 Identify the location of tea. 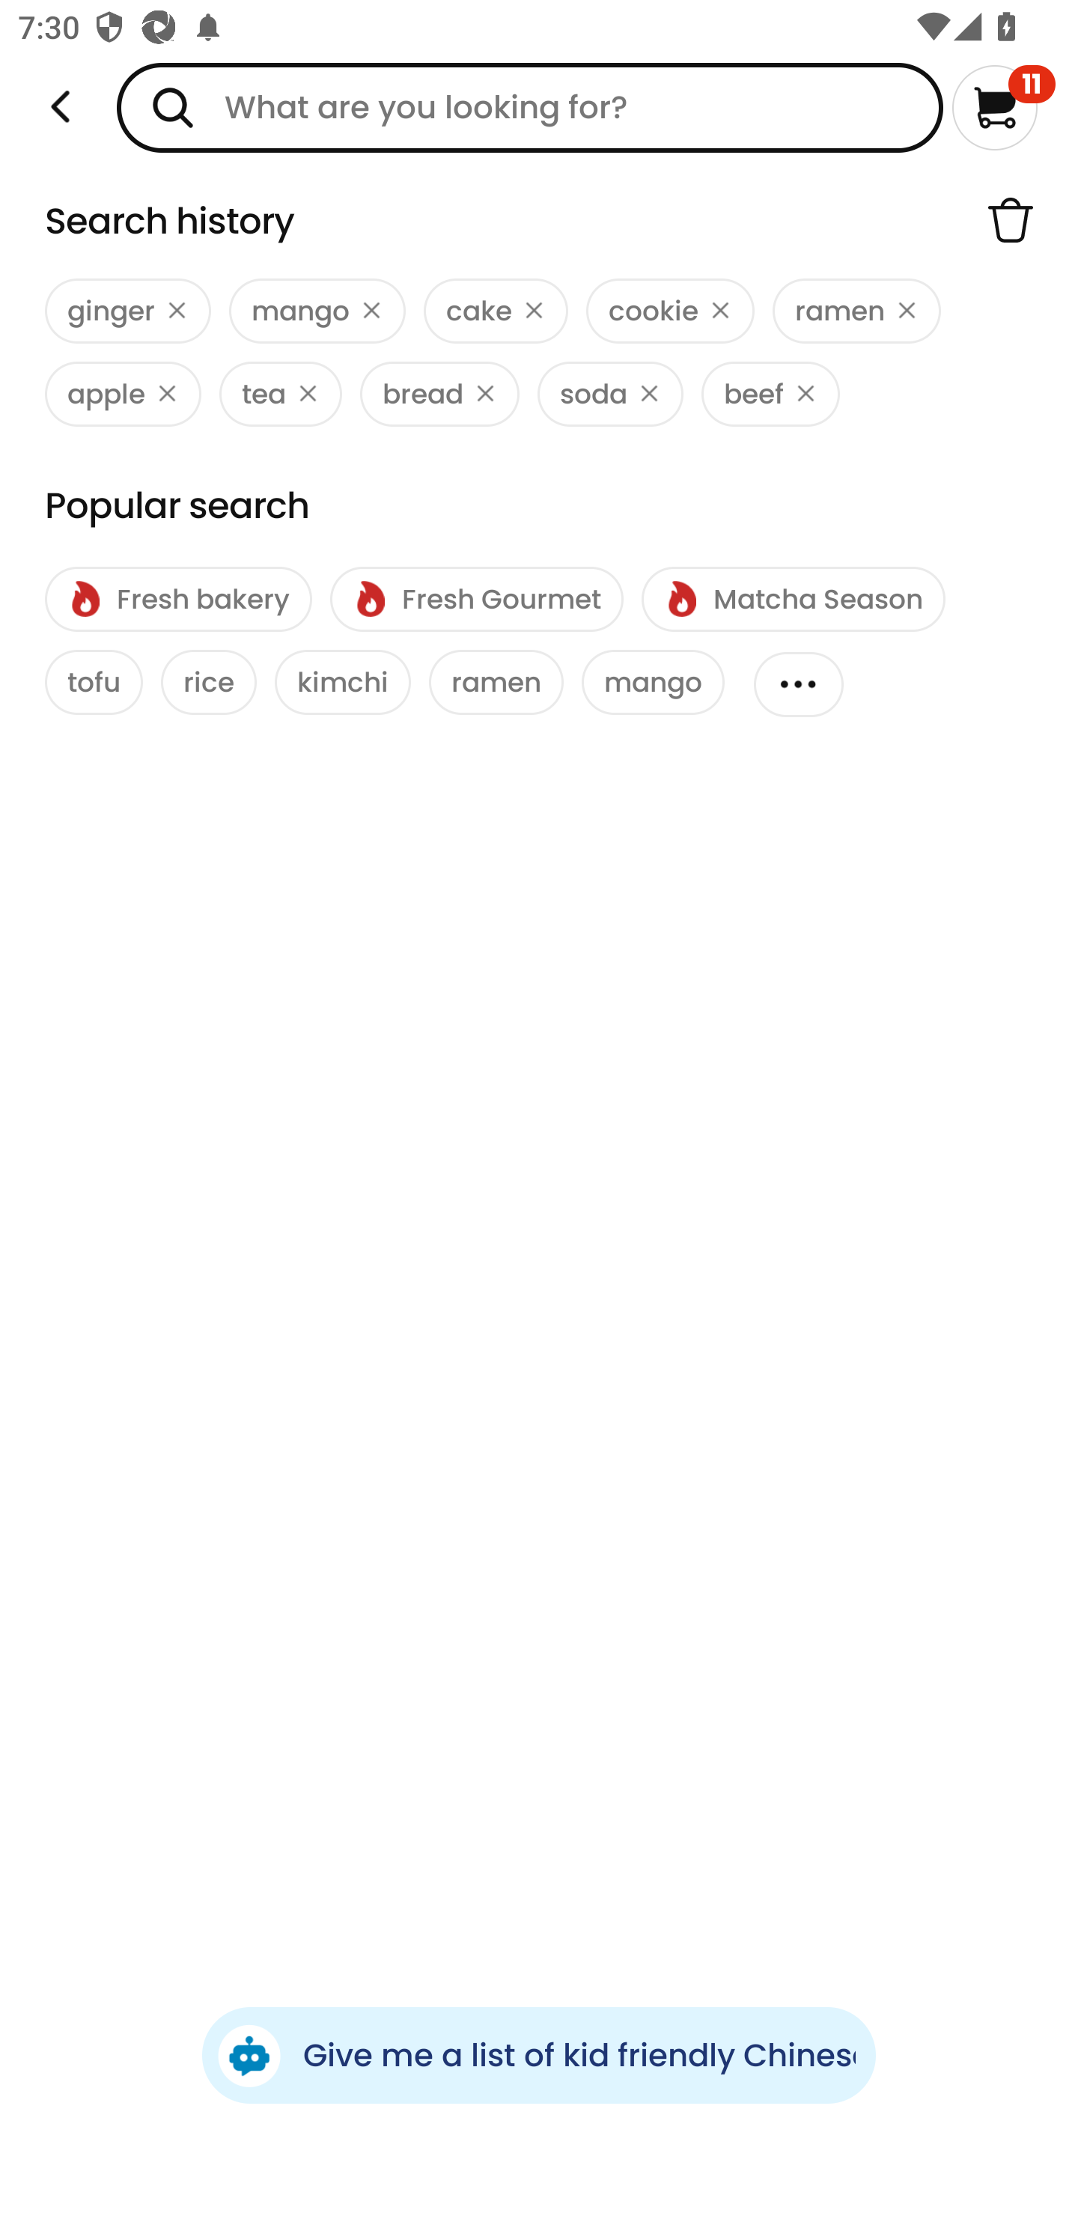
(280, 394).